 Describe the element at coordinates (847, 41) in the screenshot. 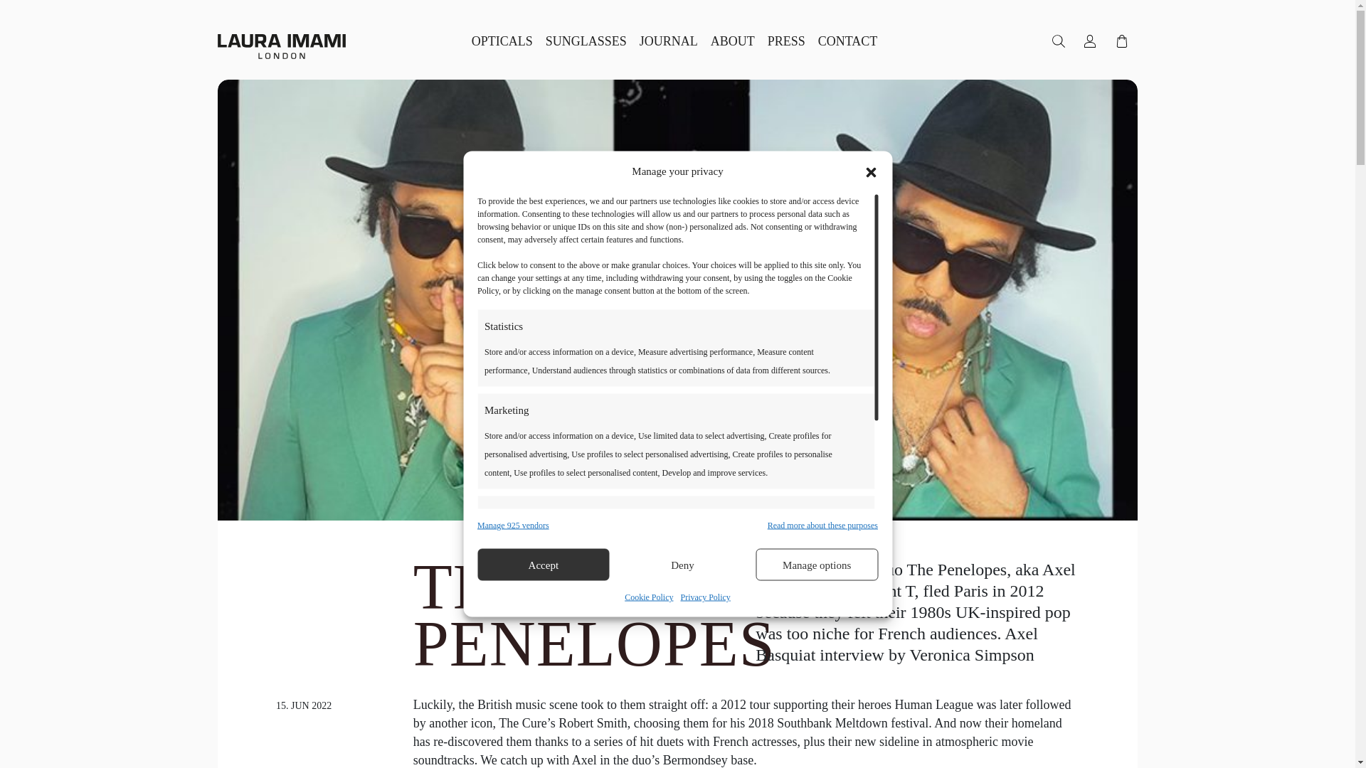

I see `CONTACT` at that location.